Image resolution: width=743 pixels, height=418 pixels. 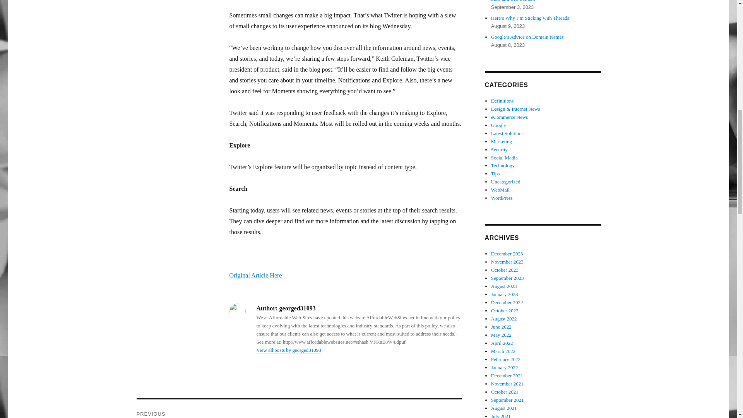 I want to click on Security, so click(x=499, y=149).